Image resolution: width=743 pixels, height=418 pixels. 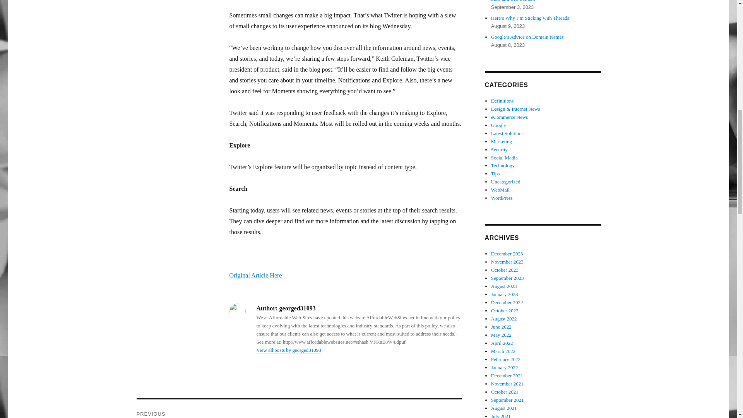 I want to click on Security, so click(x=499, y=149).